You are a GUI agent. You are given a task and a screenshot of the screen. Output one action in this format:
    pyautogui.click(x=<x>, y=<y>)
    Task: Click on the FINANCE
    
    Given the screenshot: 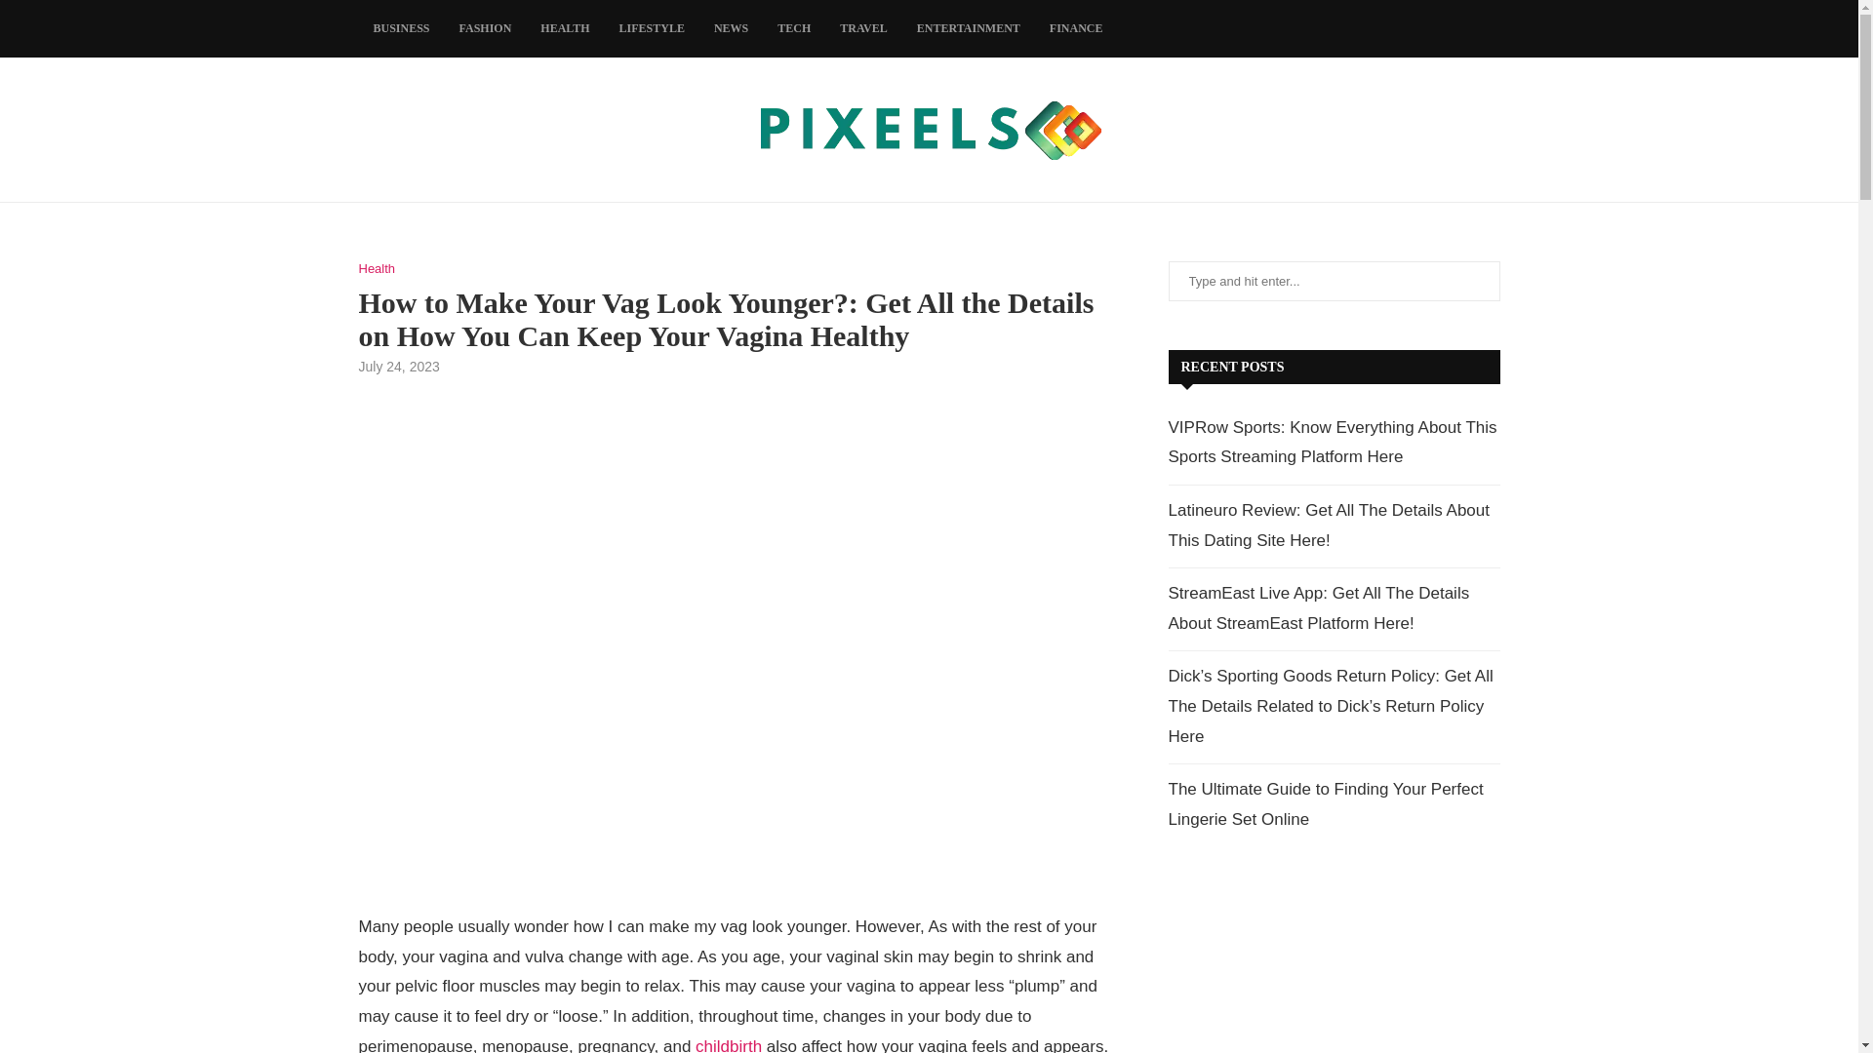 What is the action you would take?
    pyautogui.click(x=1077, y=29)
    